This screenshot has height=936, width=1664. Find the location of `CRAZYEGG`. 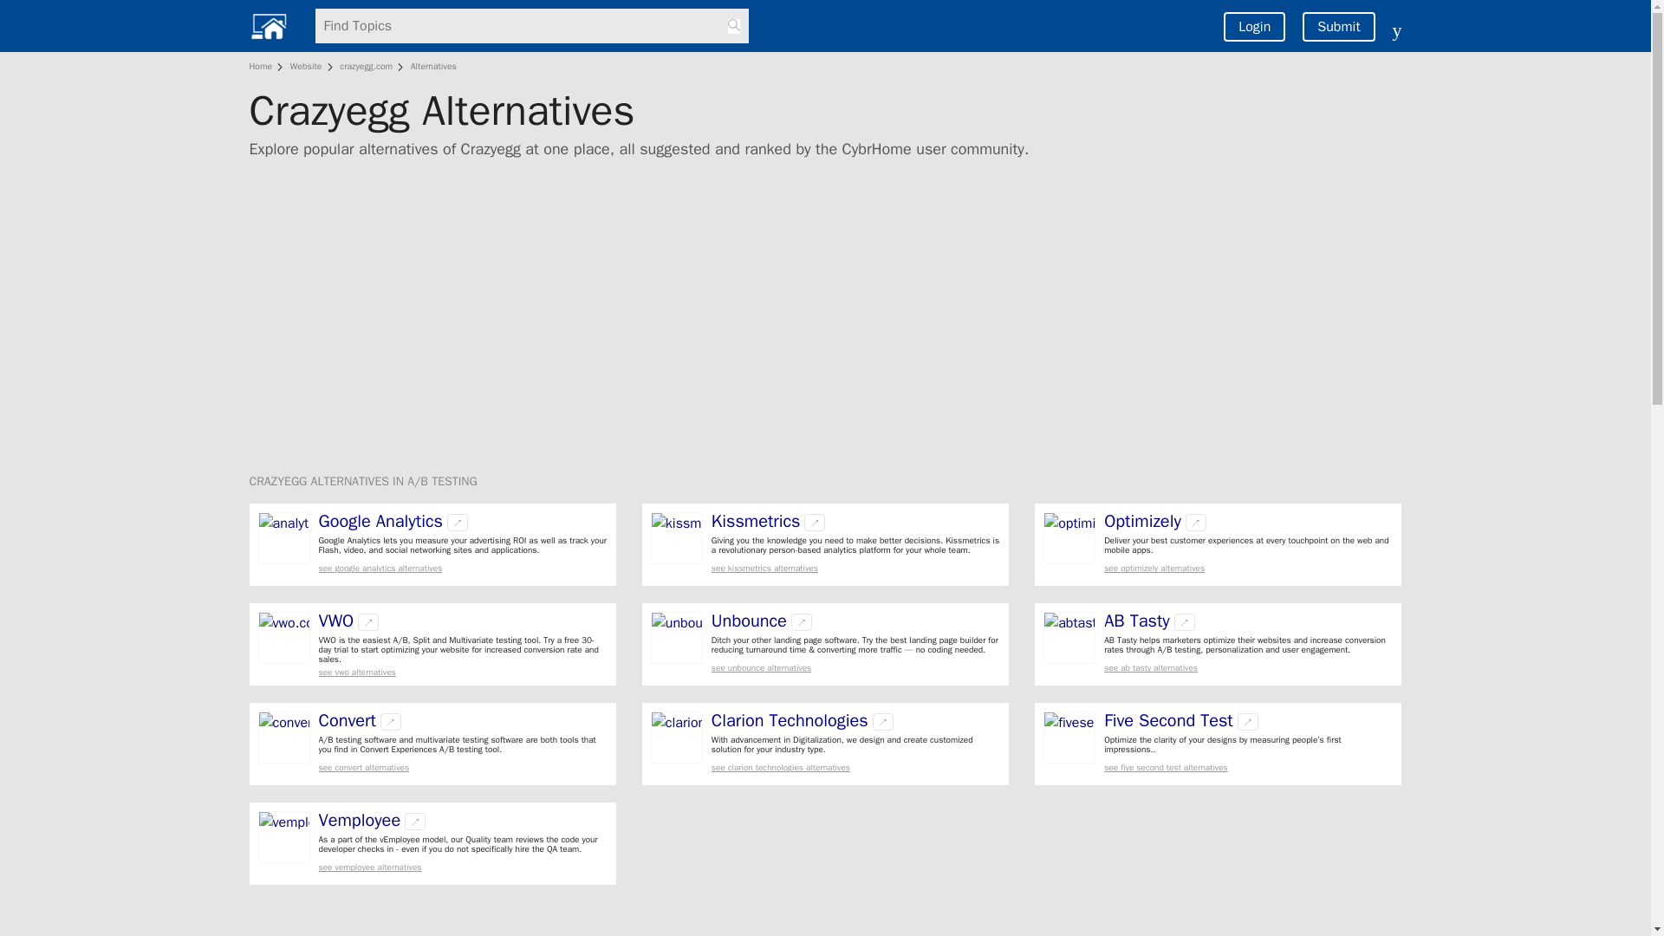

CRAZYEGG is located at coordinates (281, 480).